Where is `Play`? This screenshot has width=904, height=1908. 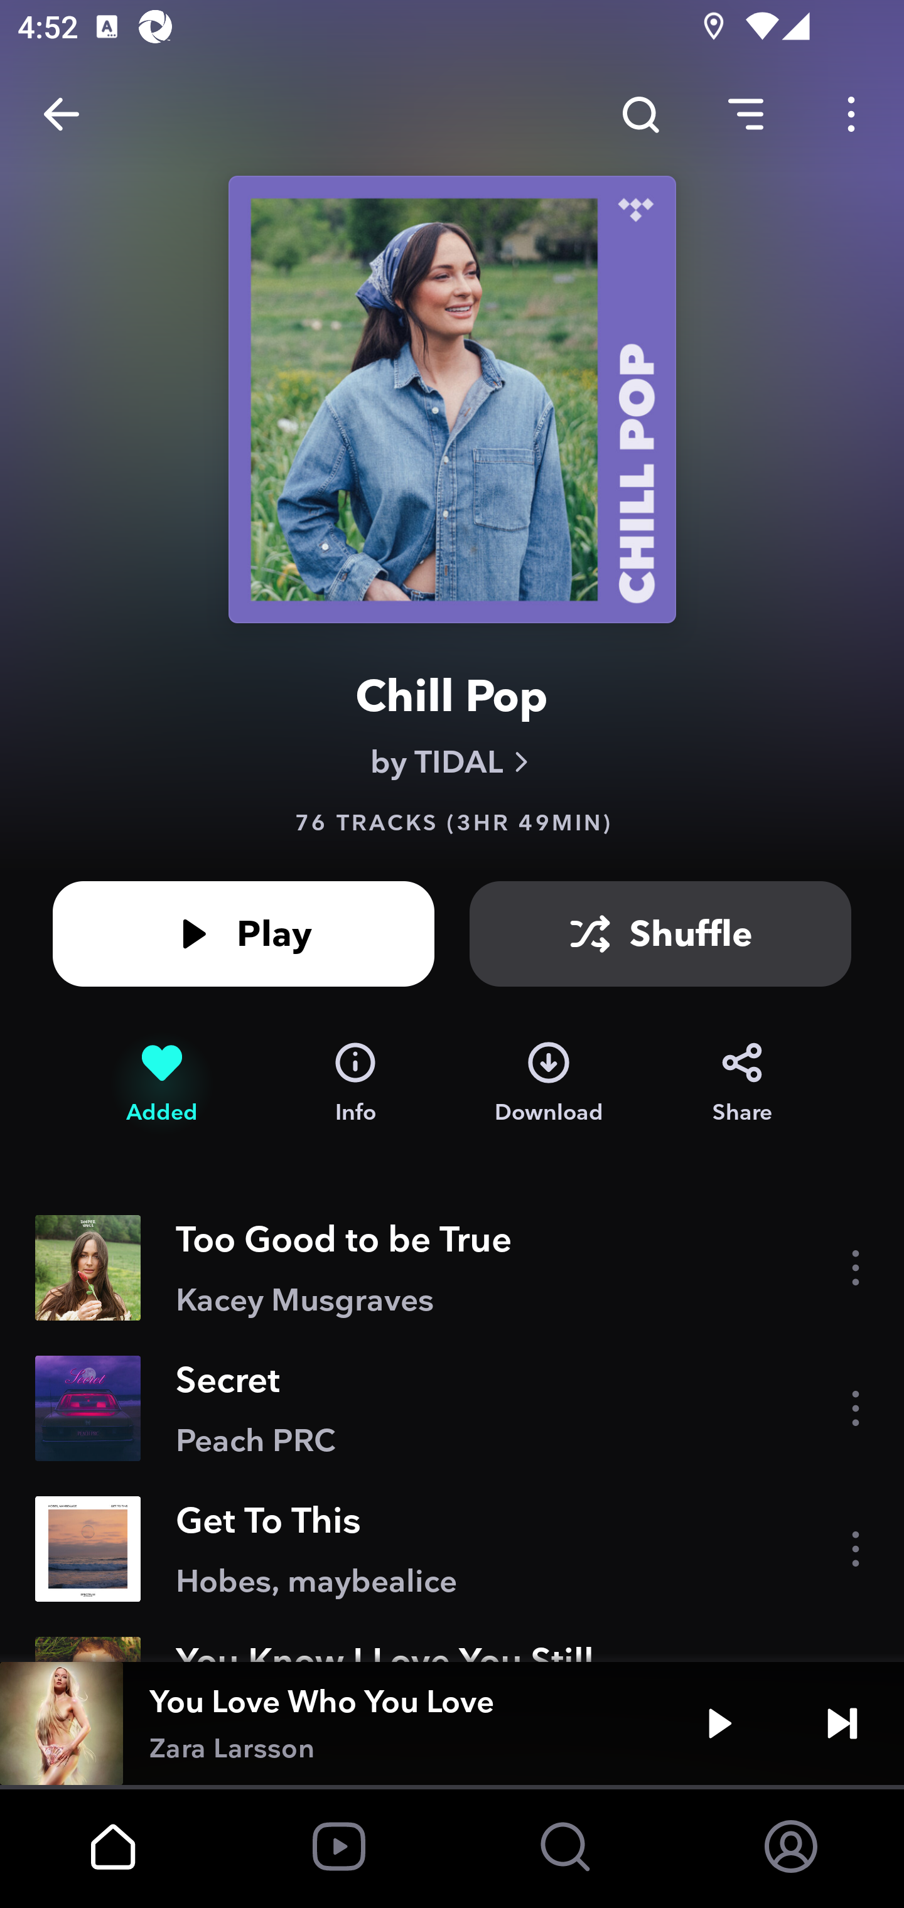
Play is located at coordinates (719, 1723).